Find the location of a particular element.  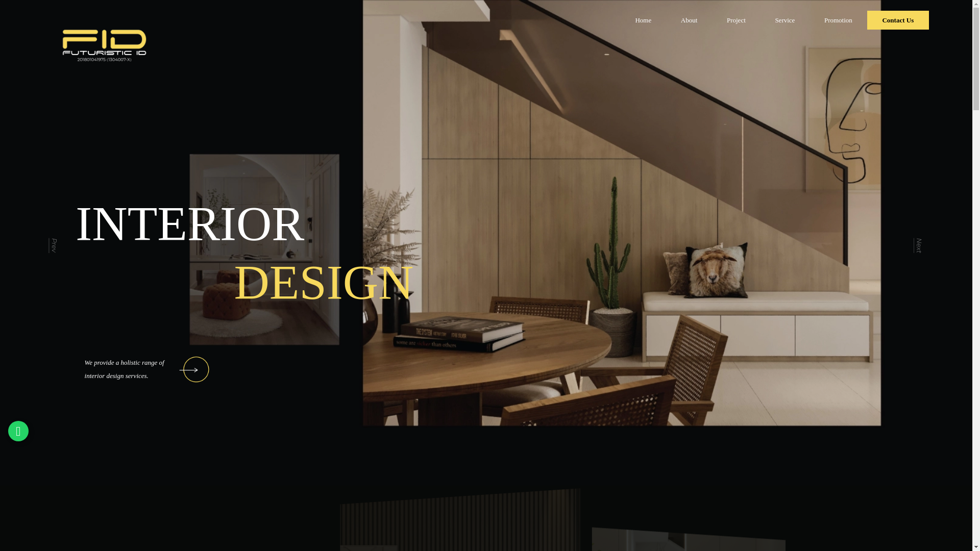

Home is located at coordinates (643, 20).